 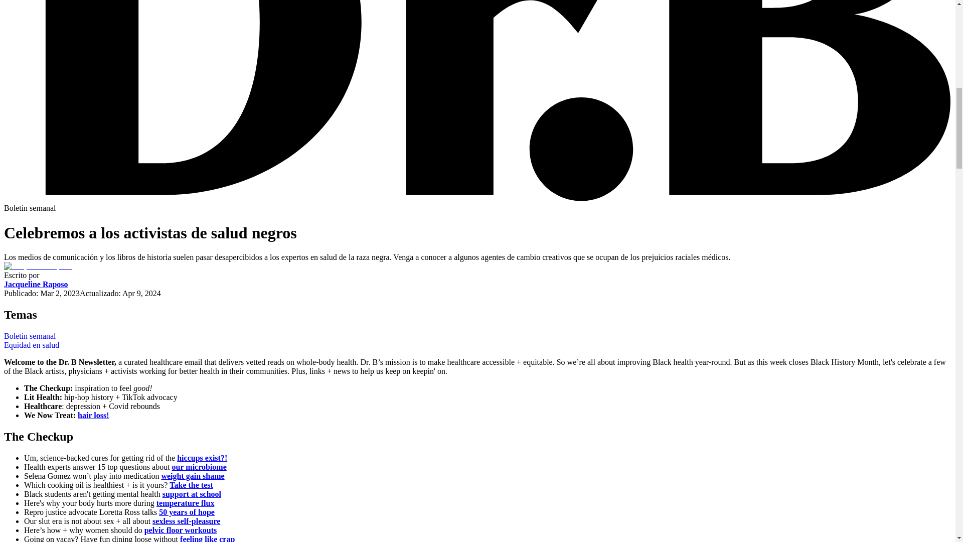 I want to click on Jacqueline Raposo, so click(x=36, y=284).